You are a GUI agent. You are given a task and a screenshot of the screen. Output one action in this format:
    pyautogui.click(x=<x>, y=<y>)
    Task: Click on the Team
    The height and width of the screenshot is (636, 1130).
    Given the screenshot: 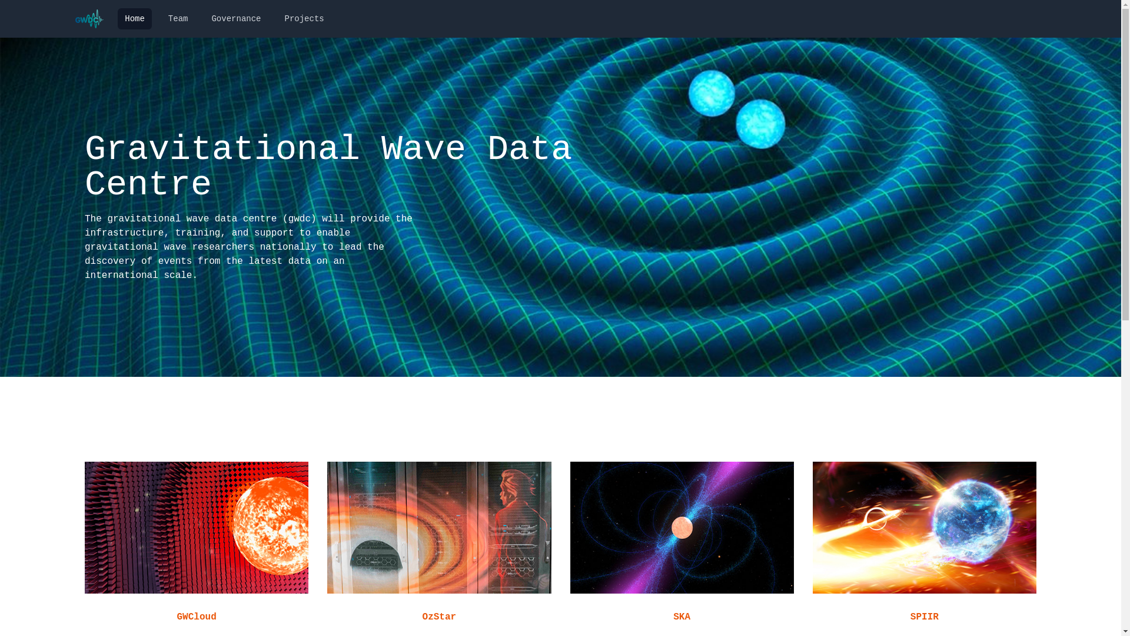 What is the action you would take?
    pyautogui.click(x=178, y=19)
    